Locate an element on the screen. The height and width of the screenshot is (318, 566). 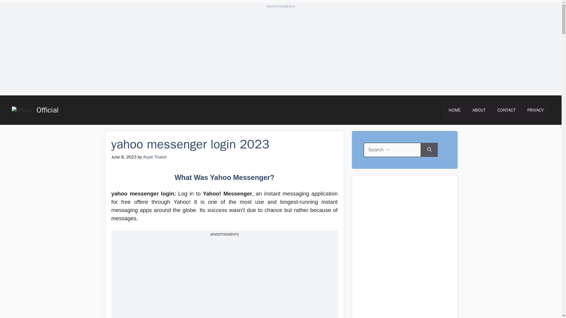
HOME is located at coordinates (455, 110).